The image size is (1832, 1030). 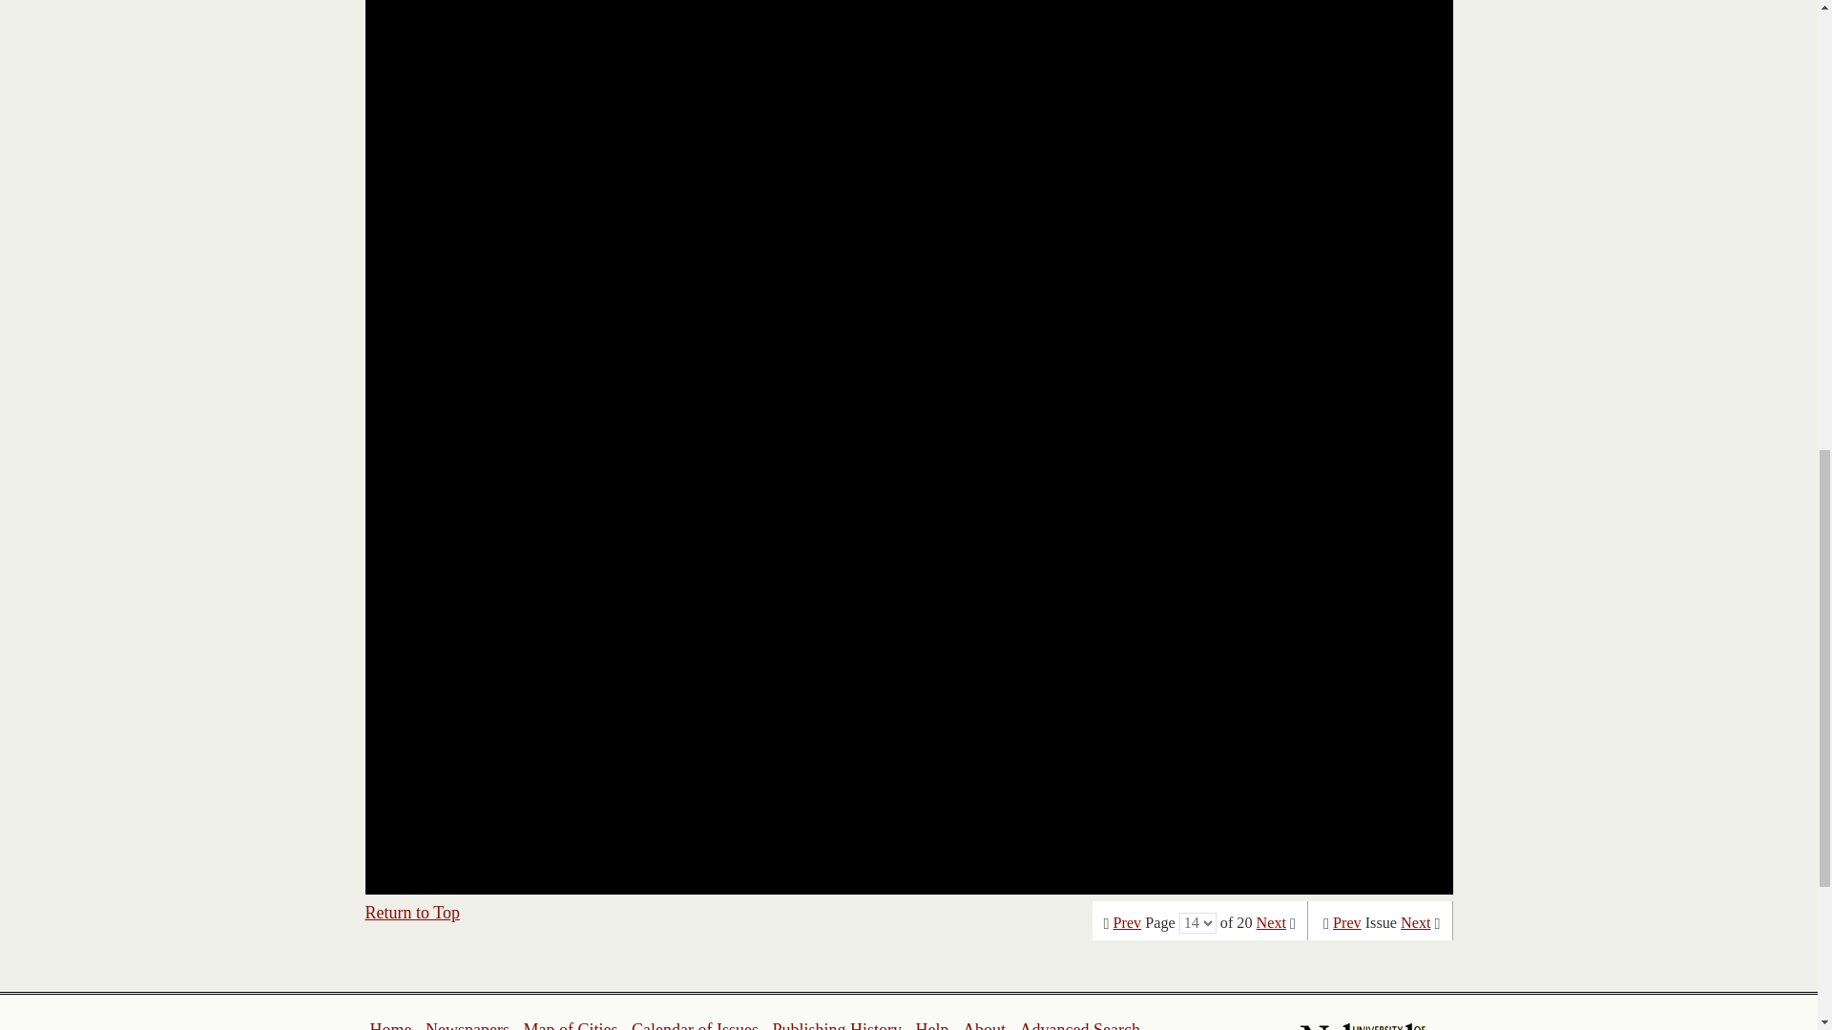 What do you see at coordinates (985, 1025) in the screenshot?
I see `About` at bounding box center [985, 1025].